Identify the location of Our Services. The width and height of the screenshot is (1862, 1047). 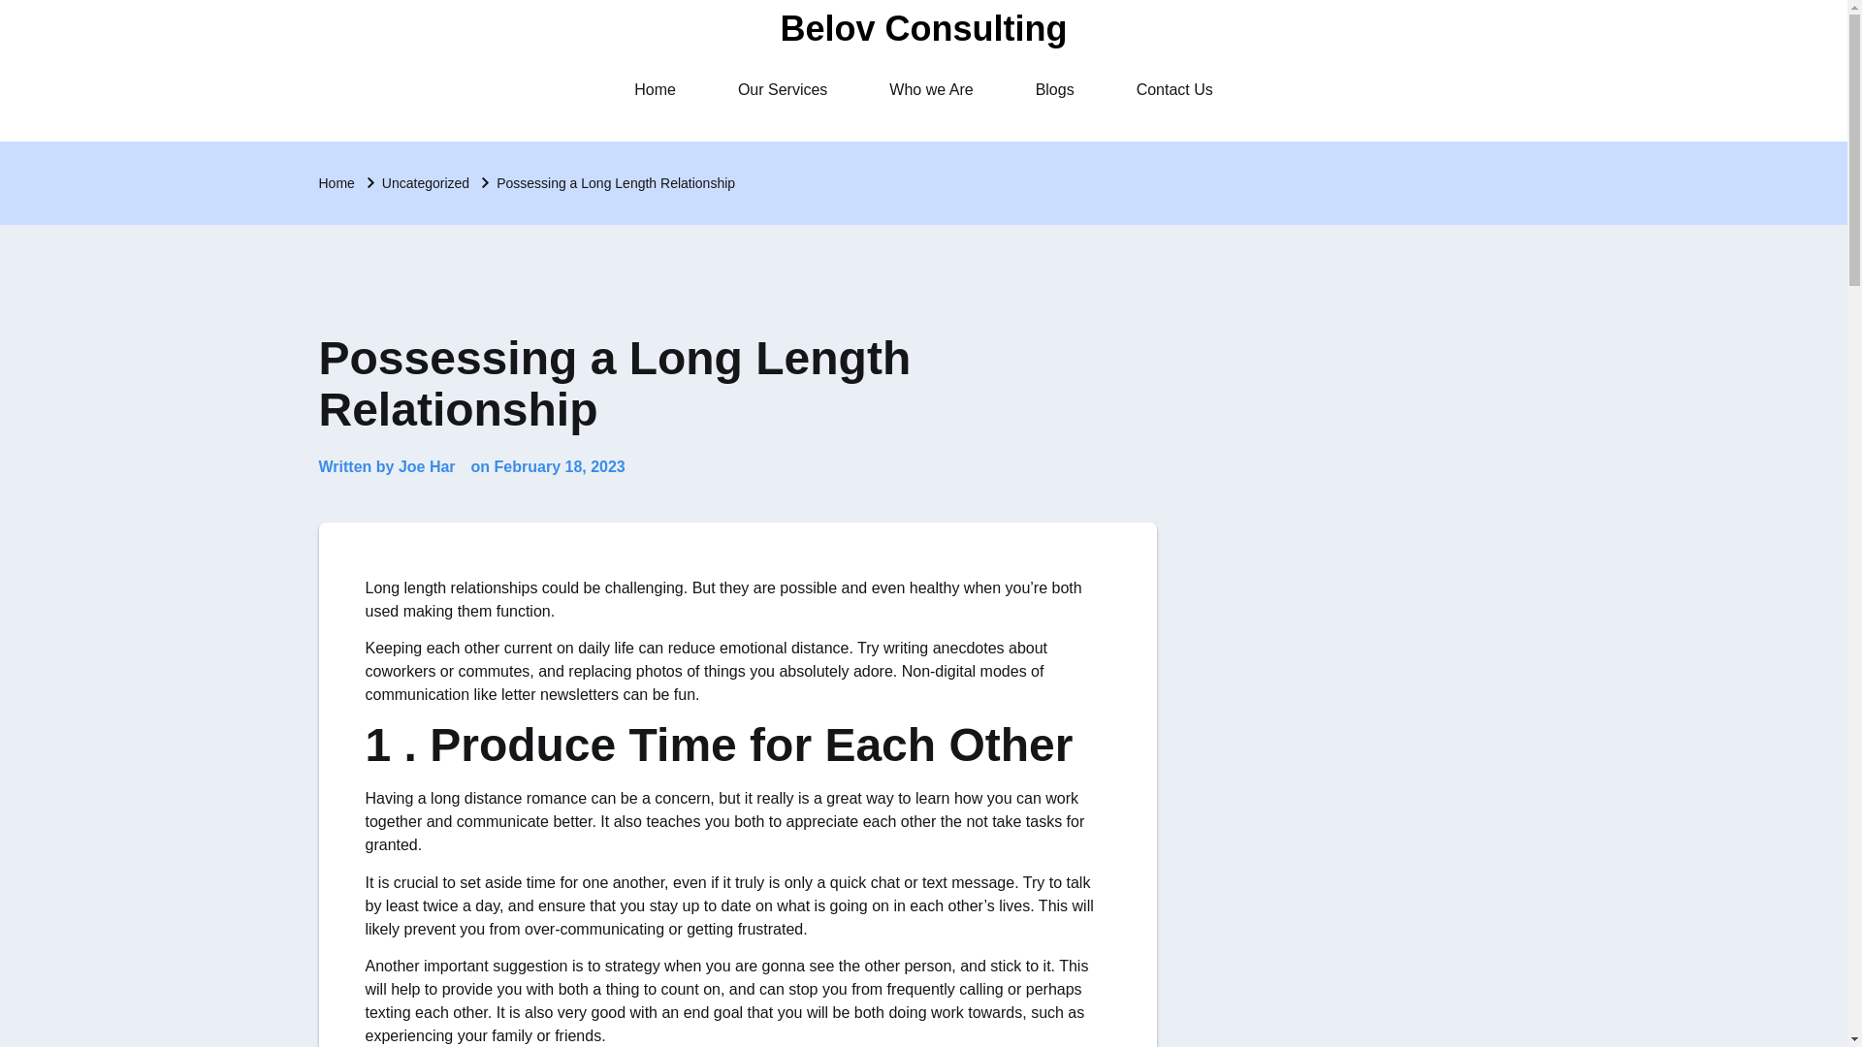
(783, 89).